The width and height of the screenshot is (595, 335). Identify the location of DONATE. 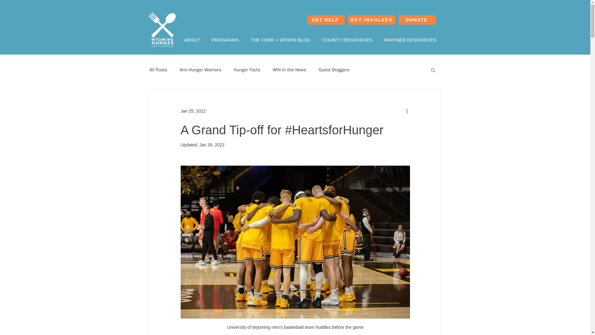
(417, 20).